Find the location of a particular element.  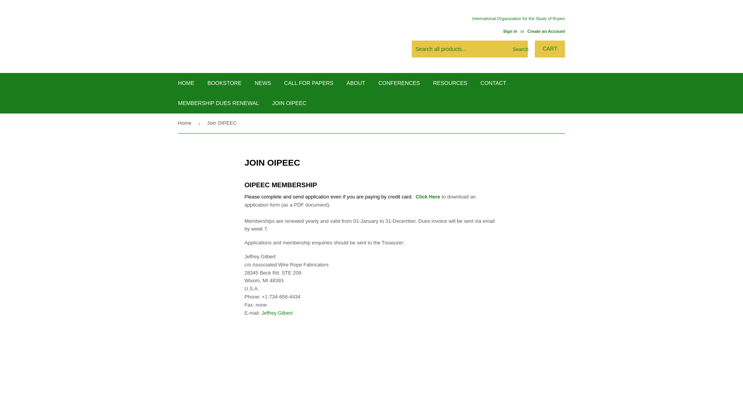

Sign in is located at coordinates (510, 31).